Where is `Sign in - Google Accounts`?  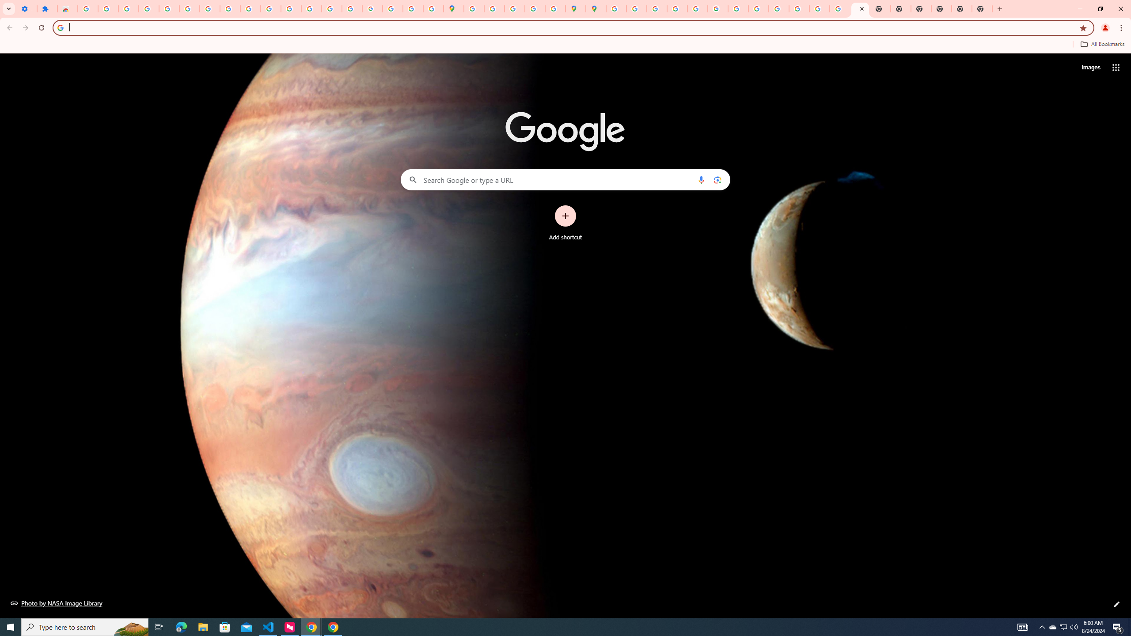 Sign in - Google Accounts is located at coordinates (189, 9).